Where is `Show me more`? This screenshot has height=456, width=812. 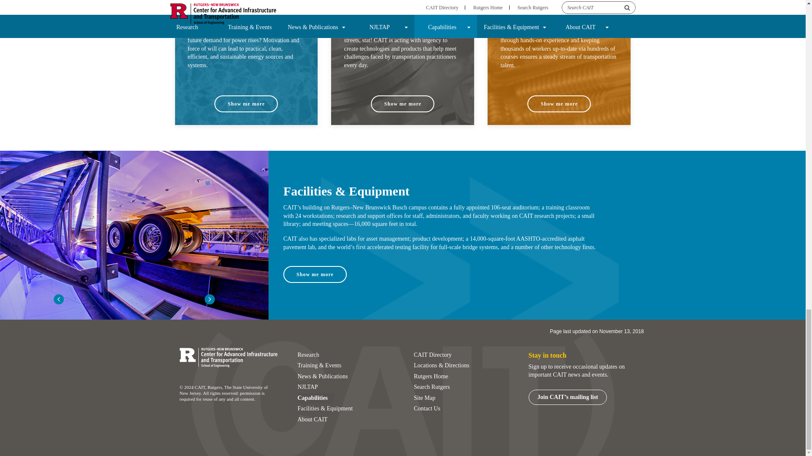
Show me more is located at coordinates (559, 103).